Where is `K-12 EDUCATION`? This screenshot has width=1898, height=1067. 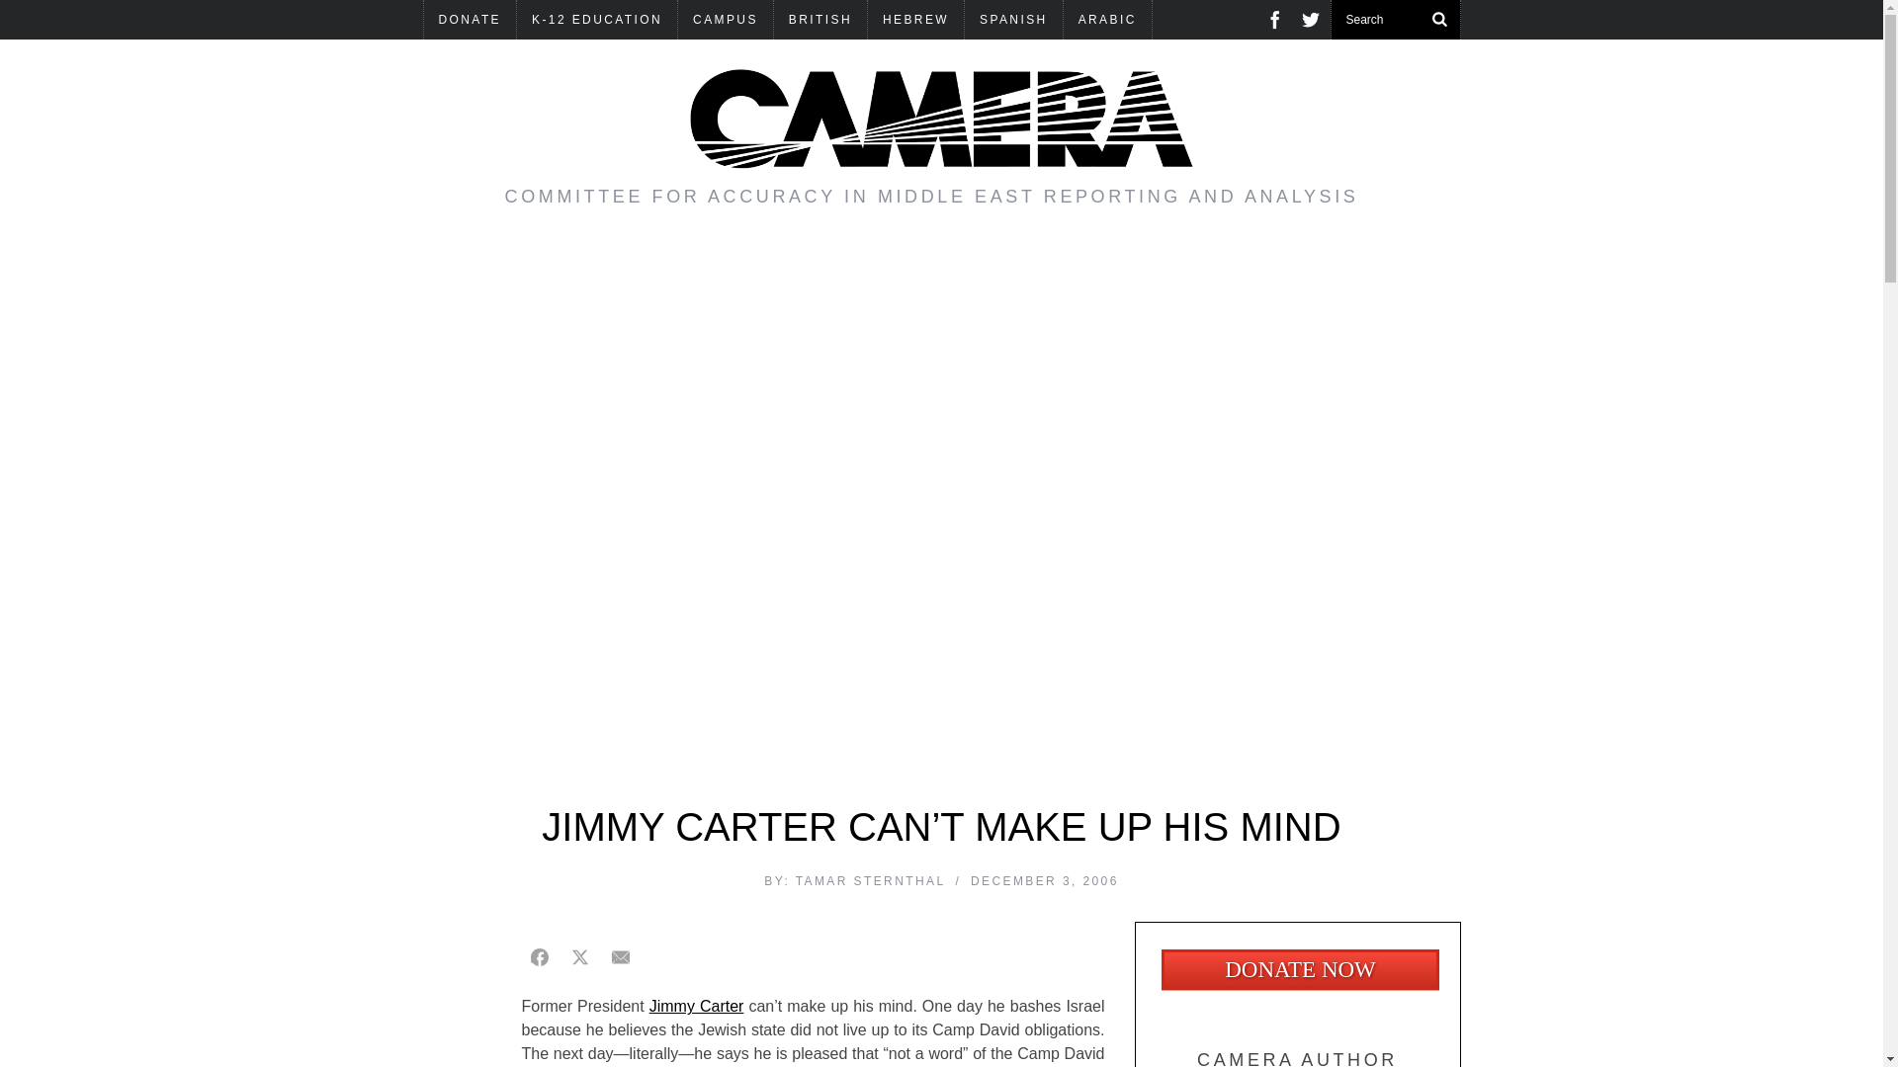 K-12 EDUCATION is located at coordinates (597, 20).